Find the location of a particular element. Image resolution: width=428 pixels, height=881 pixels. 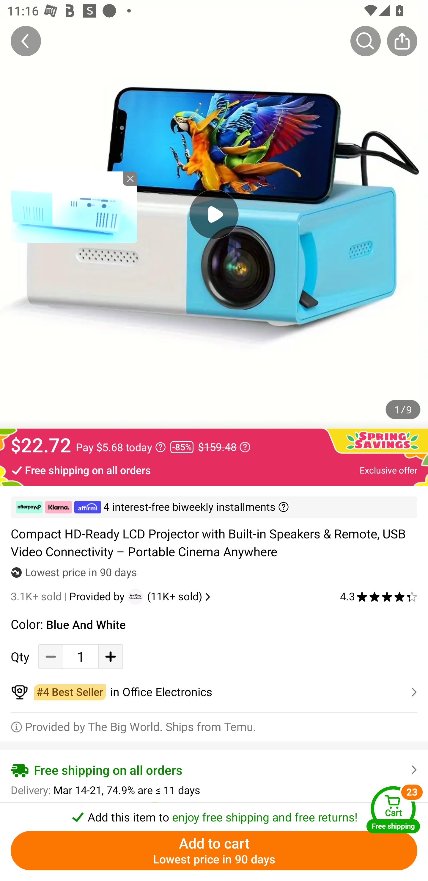

Add Quantity button is located at coordinates (111, 656).